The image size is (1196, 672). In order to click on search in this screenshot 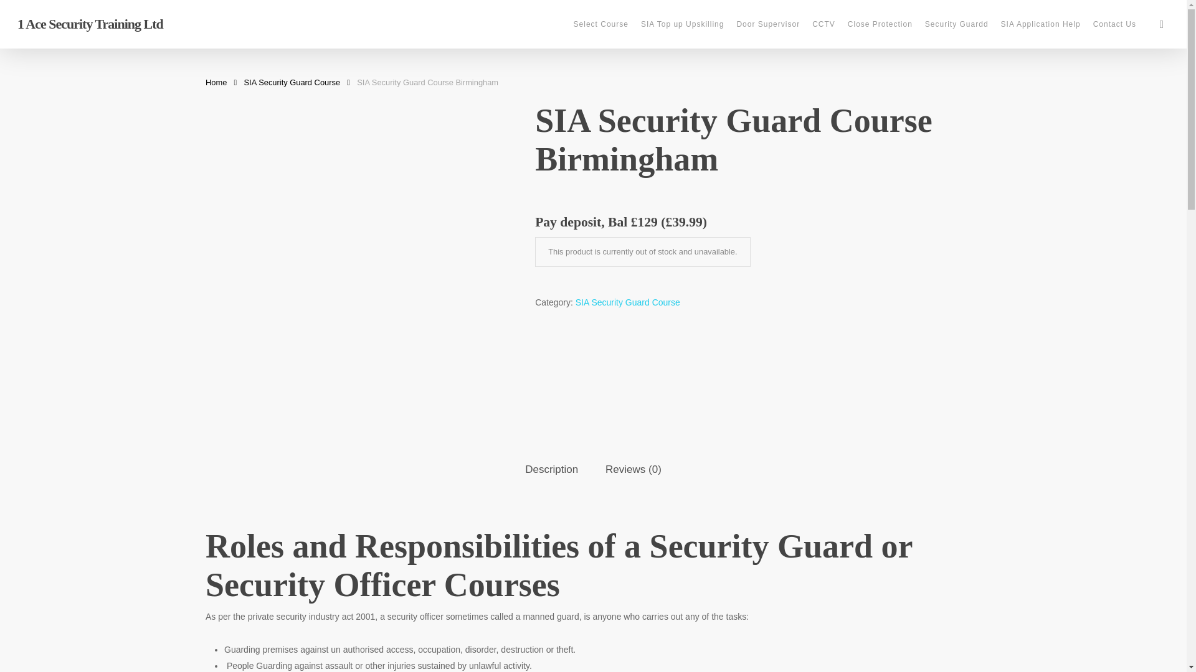, I will do `click(1161, 24)`.